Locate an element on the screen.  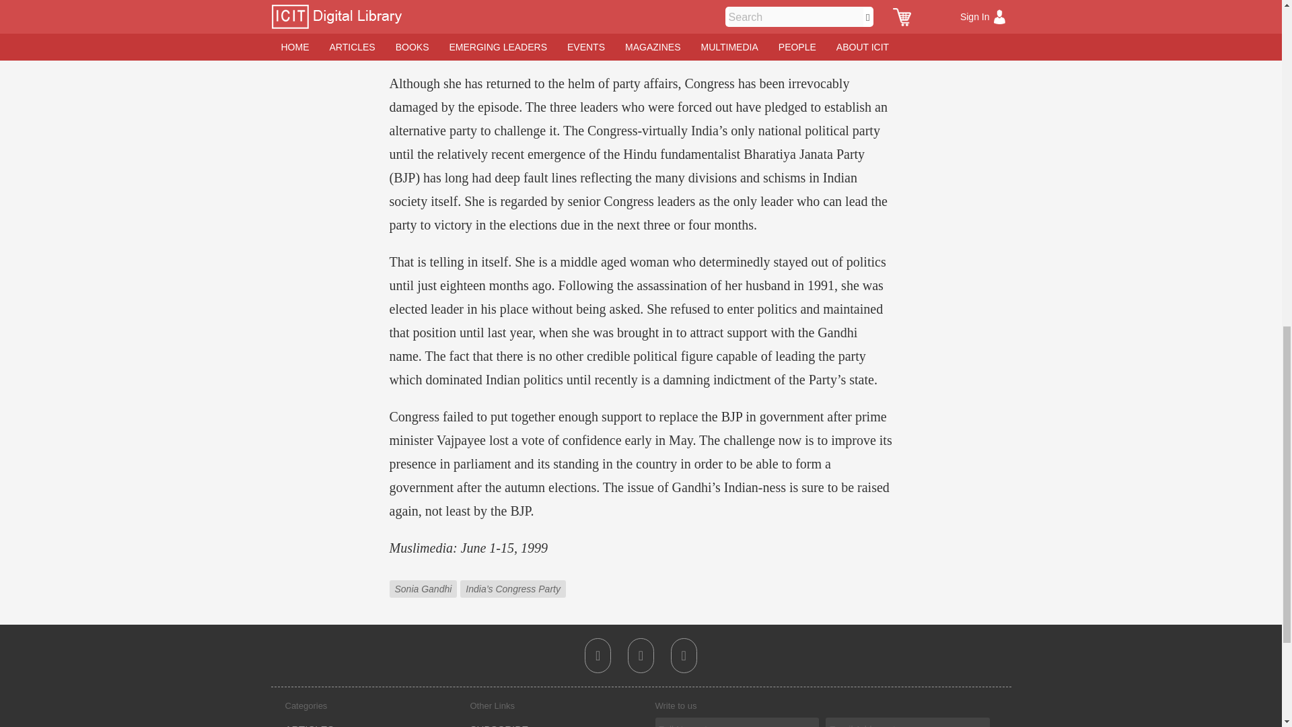
SUBSCRIBE is located at coordinates (499, 725).